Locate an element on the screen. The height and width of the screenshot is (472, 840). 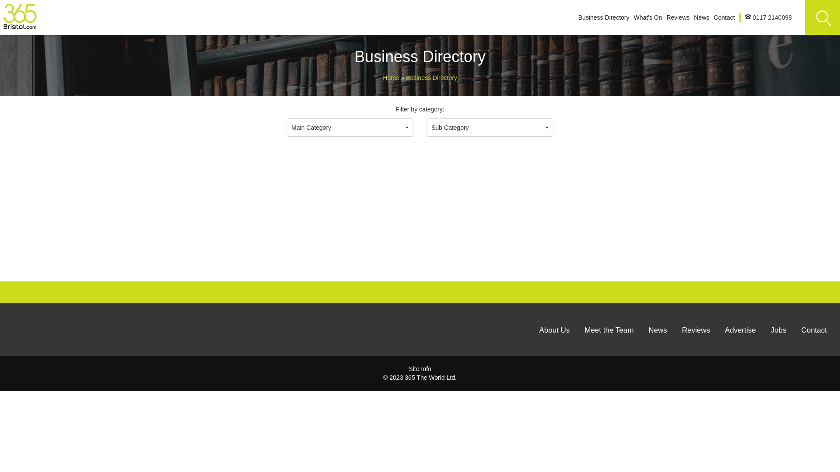
Jobs is located at coordinates (779, 330).